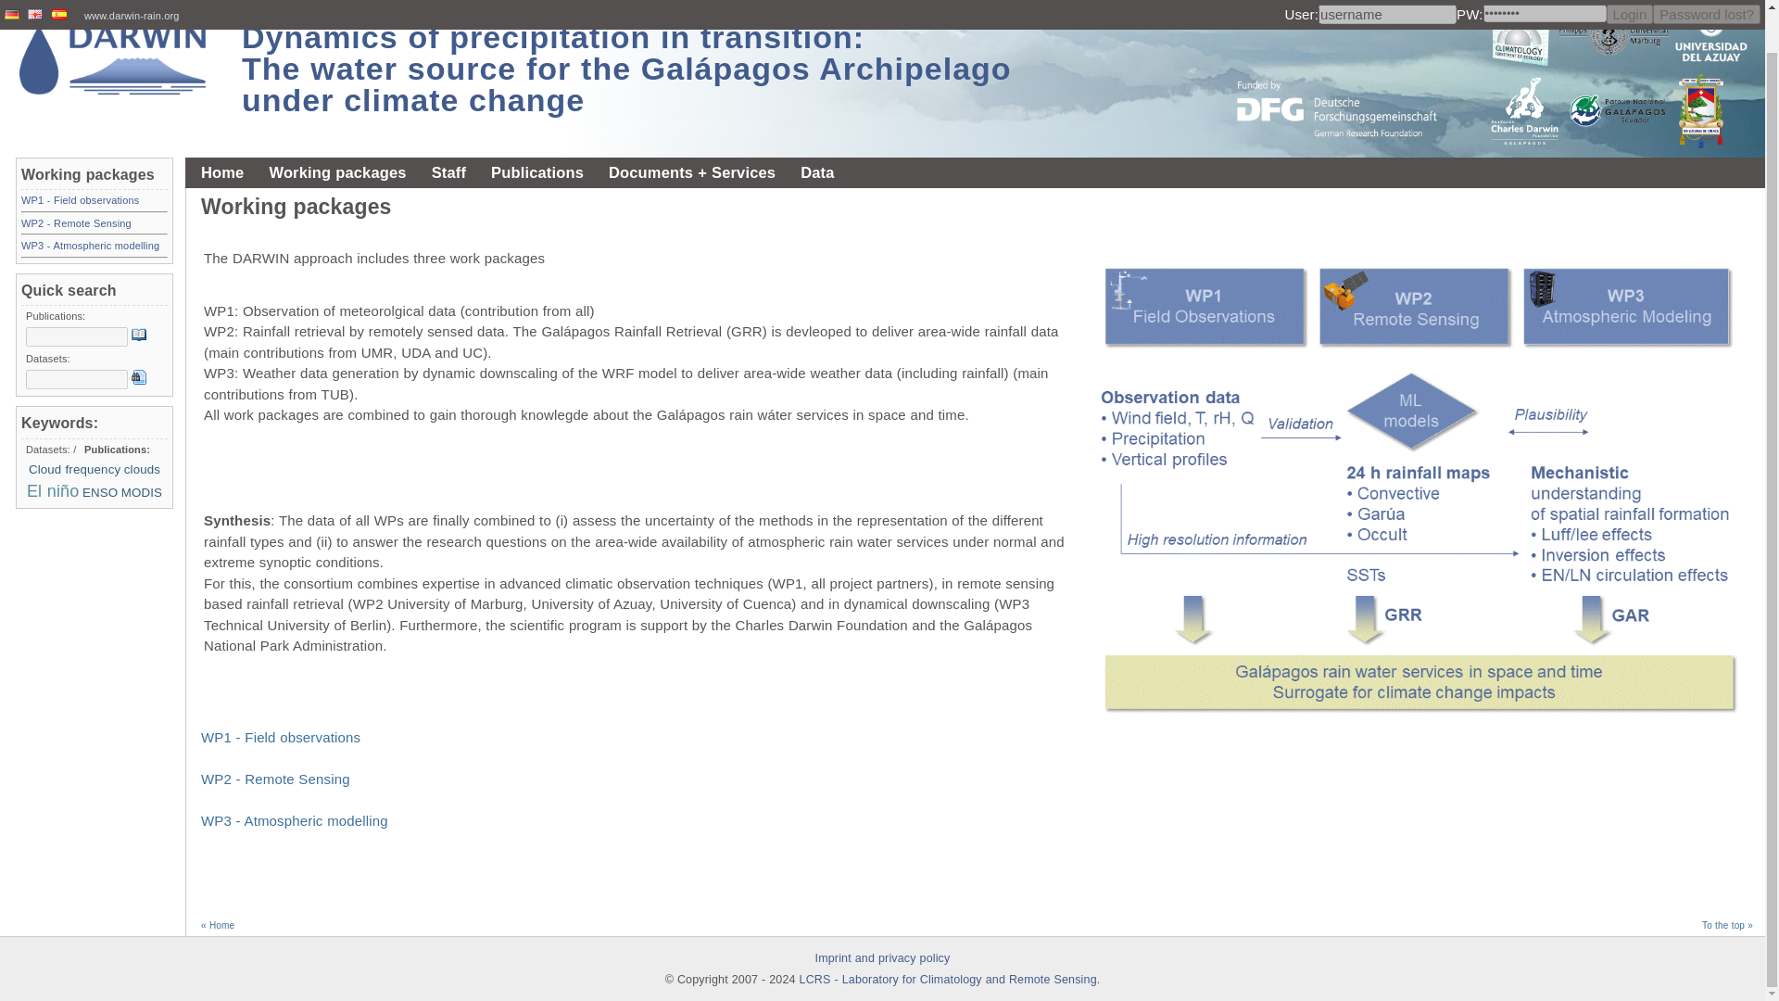 This screenshot has height=1001, width=1779. Describe the element at coordinates (294, 820) in the screenshot. I see `WP3 - Atmospheric modelling` at that location.